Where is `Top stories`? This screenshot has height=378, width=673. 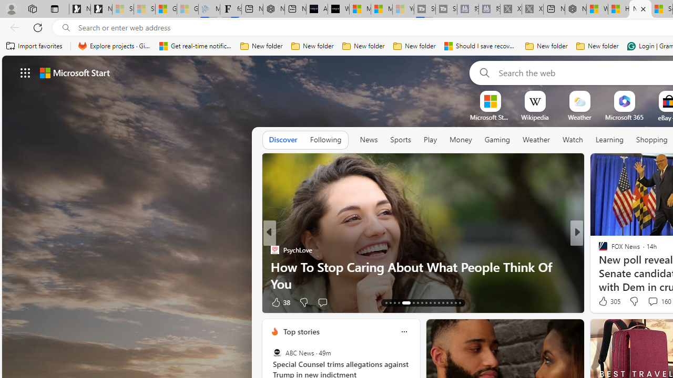
Top stories is located at coordinates (301, 331).